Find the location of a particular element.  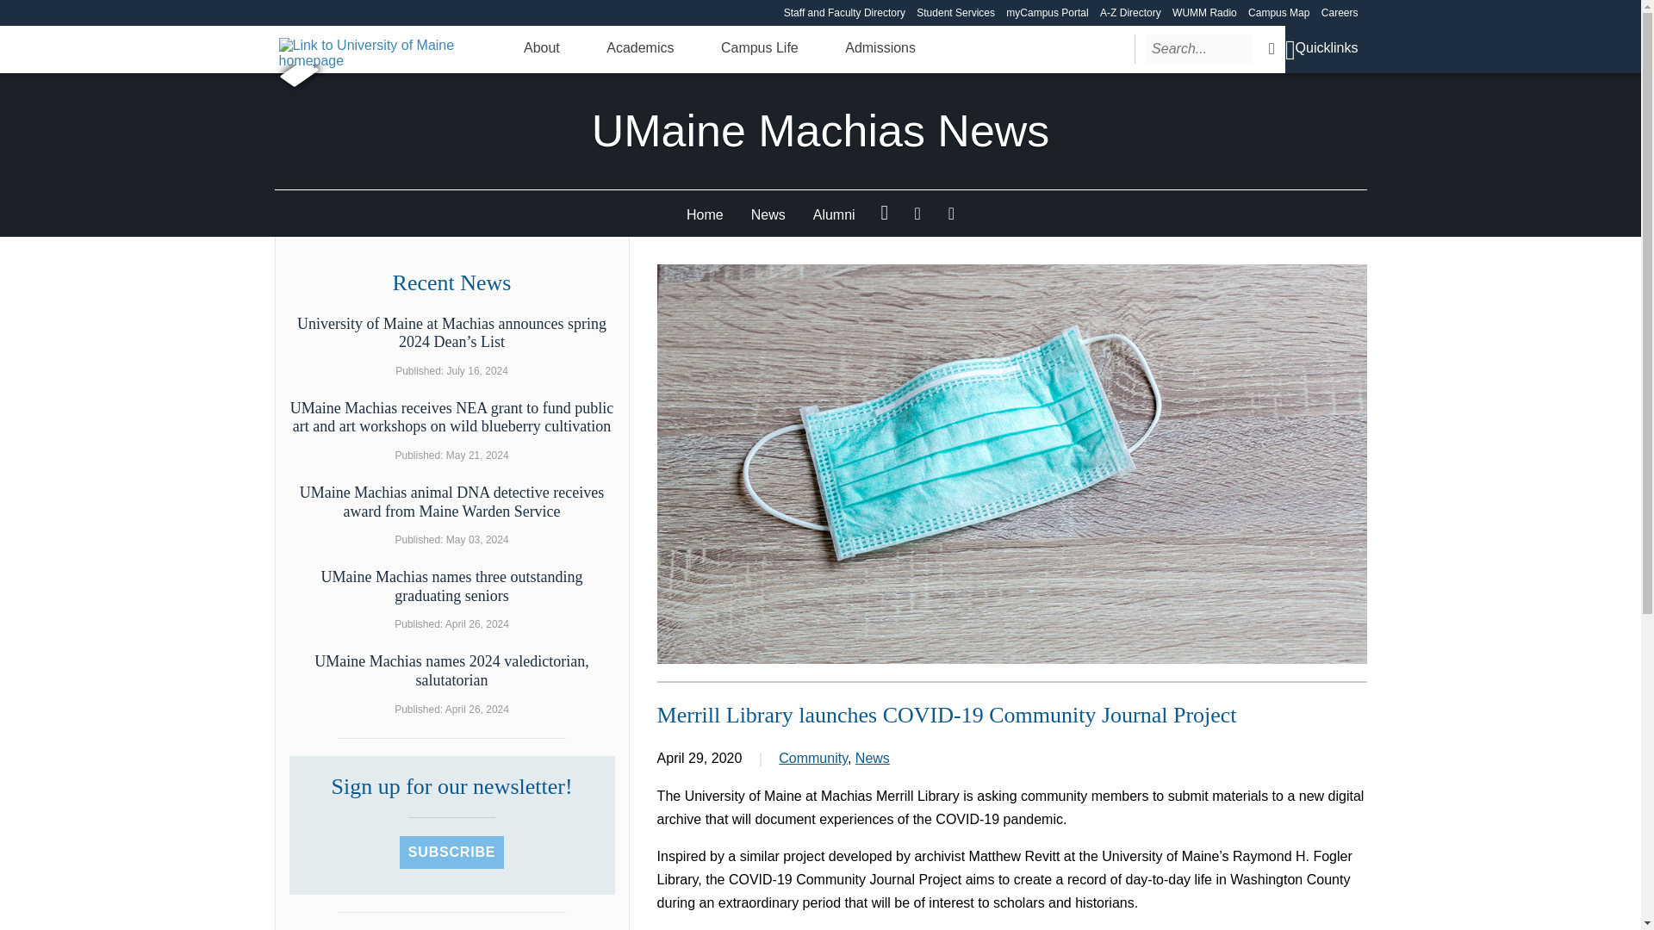

Staff and Faculty Directory is located at coordinates (844, 12).